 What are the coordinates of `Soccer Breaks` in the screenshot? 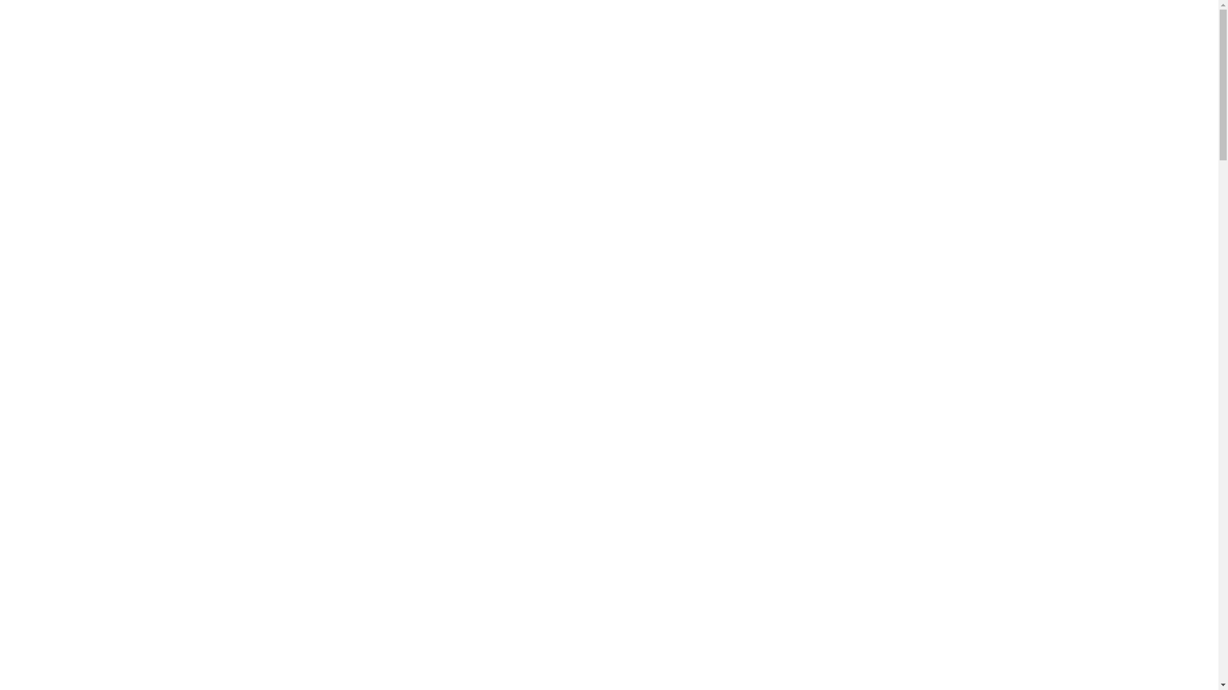 It's located at (452, 68).